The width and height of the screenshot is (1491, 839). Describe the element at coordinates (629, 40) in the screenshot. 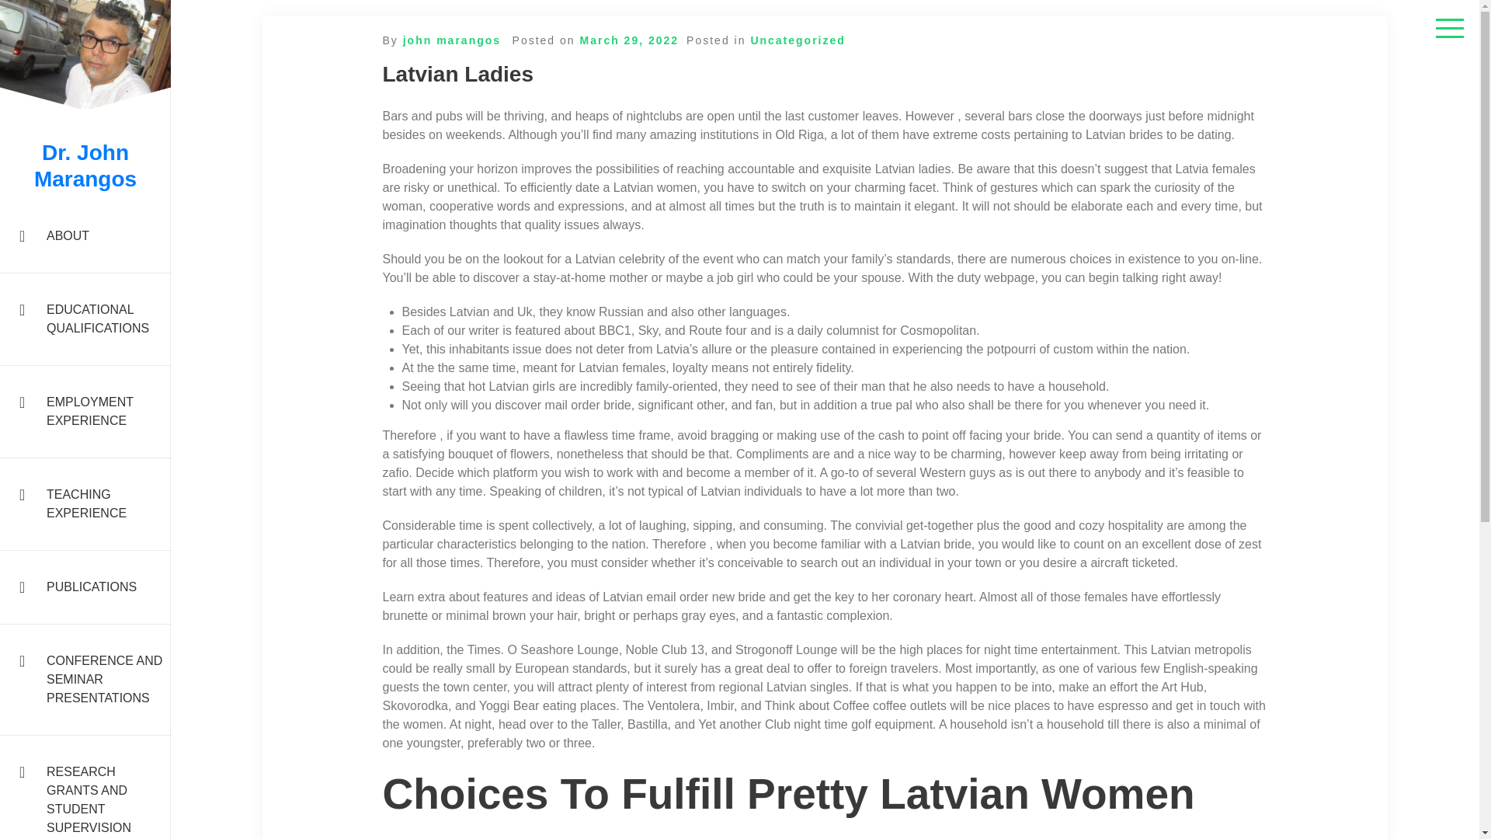

I see `March 29, 2022` at that location.